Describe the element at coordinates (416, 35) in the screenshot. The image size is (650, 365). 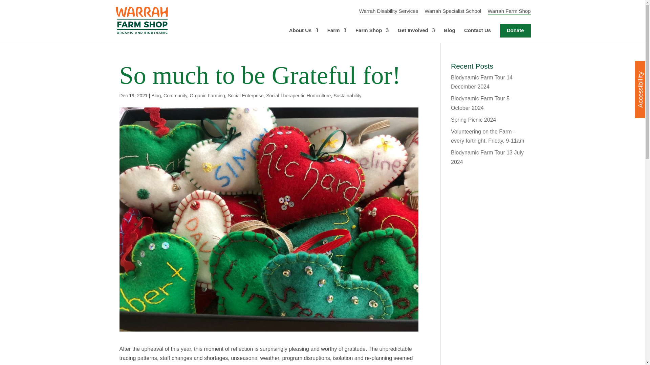
I see `Get Involved` at that location.